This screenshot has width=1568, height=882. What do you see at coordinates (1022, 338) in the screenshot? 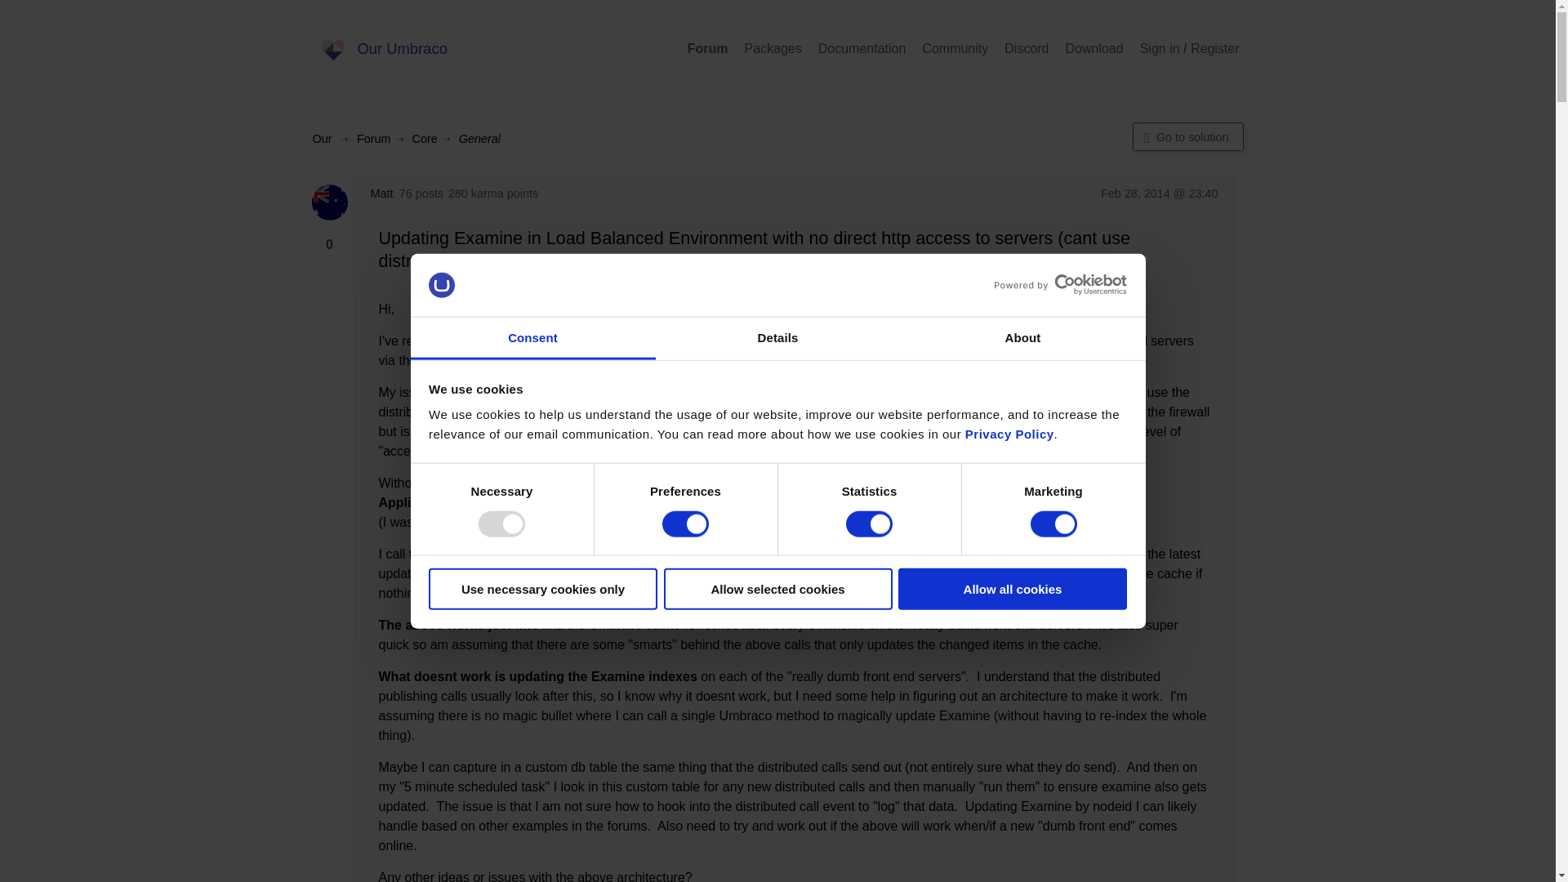
I see `About` at bounding box center [1022, 338].